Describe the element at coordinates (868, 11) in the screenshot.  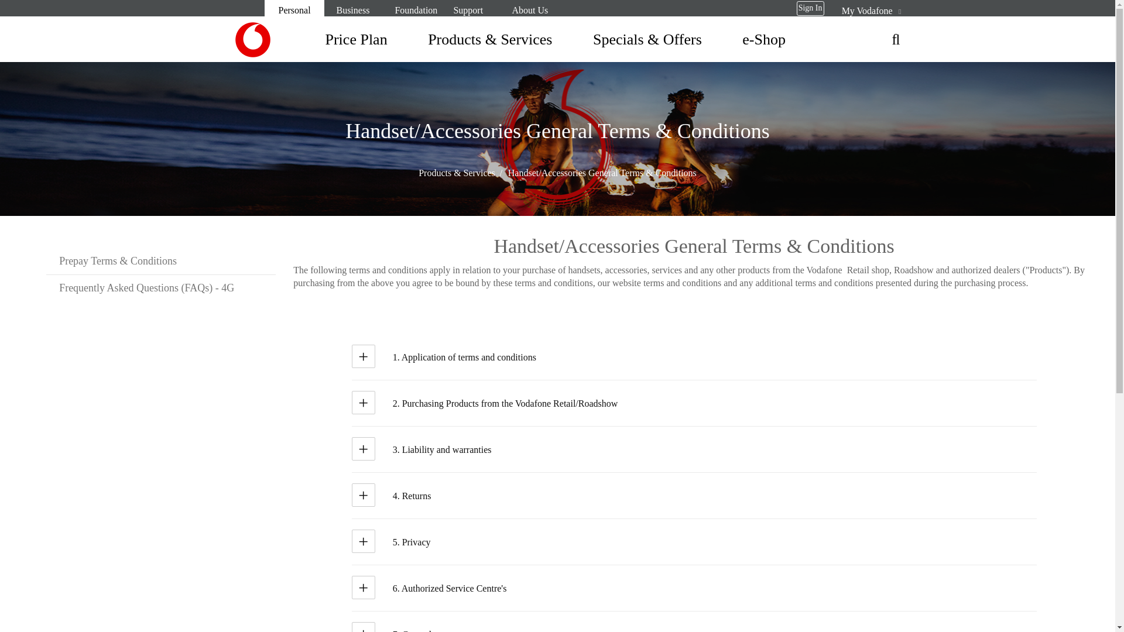
I see `My Vodafone` at that location.